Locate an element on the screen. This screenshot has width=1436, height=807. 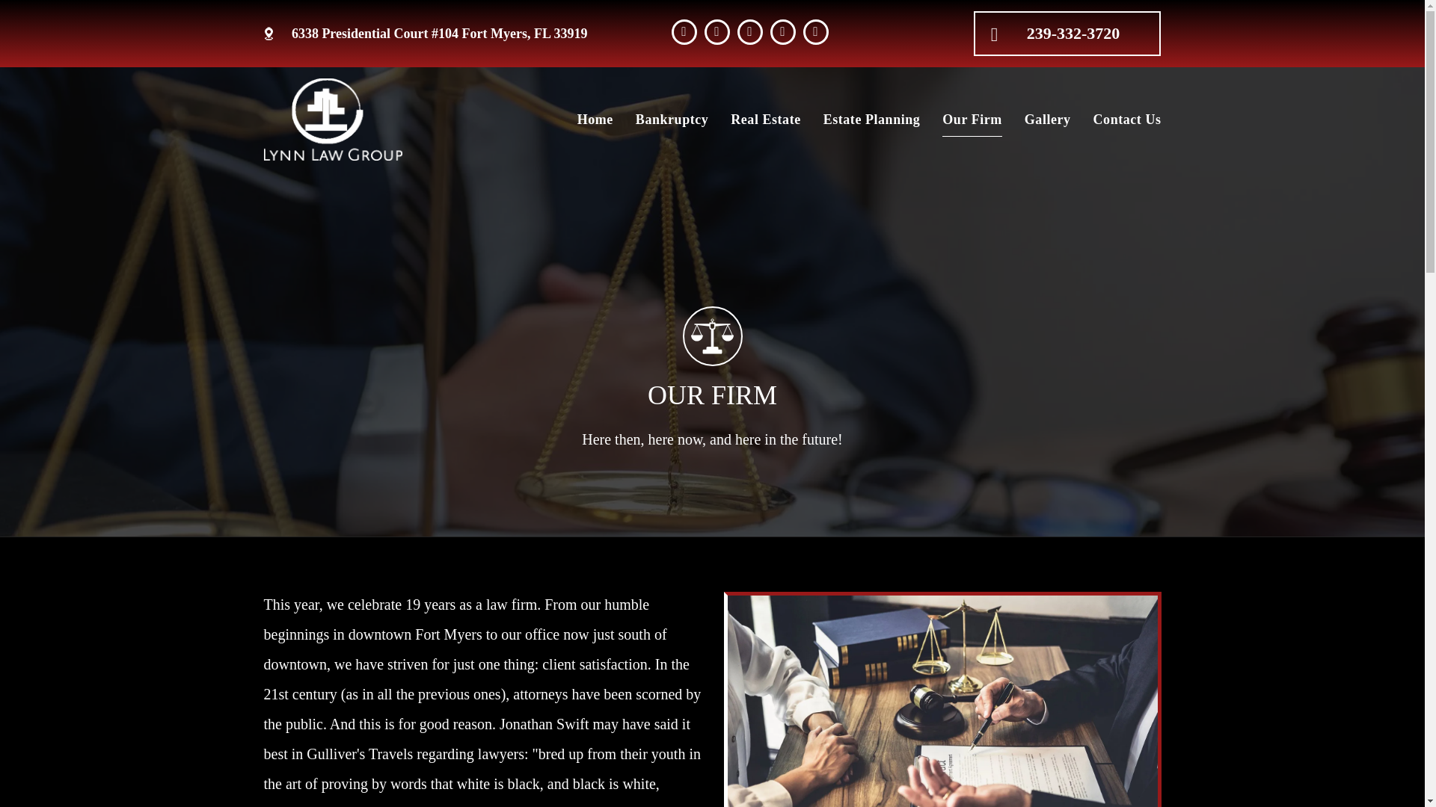
Home is located at coordinates (589, 119).